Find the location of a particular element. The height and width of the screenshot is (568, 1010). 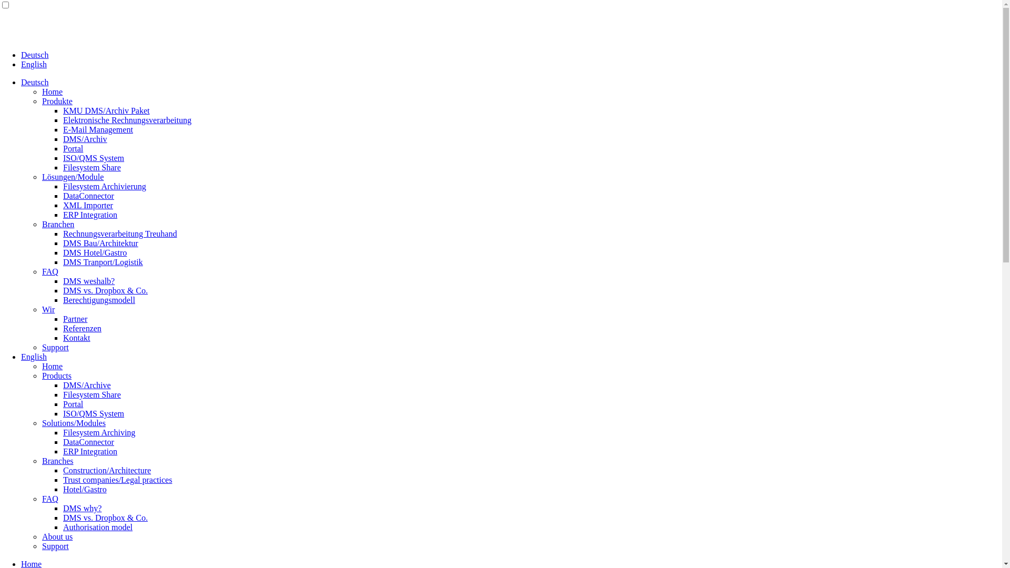

DataConnector is located at coordinates (88, 196).